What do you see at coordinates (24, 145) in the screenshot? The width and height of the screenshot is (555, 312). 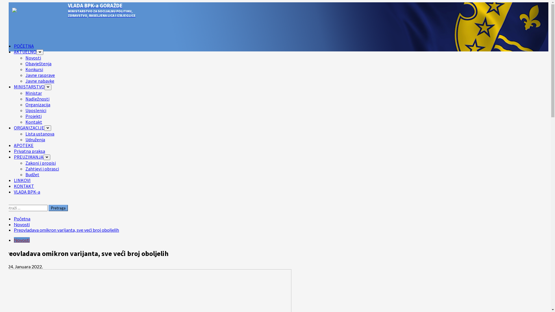 I see `APOTEKE` at bounding box center [24, 145].